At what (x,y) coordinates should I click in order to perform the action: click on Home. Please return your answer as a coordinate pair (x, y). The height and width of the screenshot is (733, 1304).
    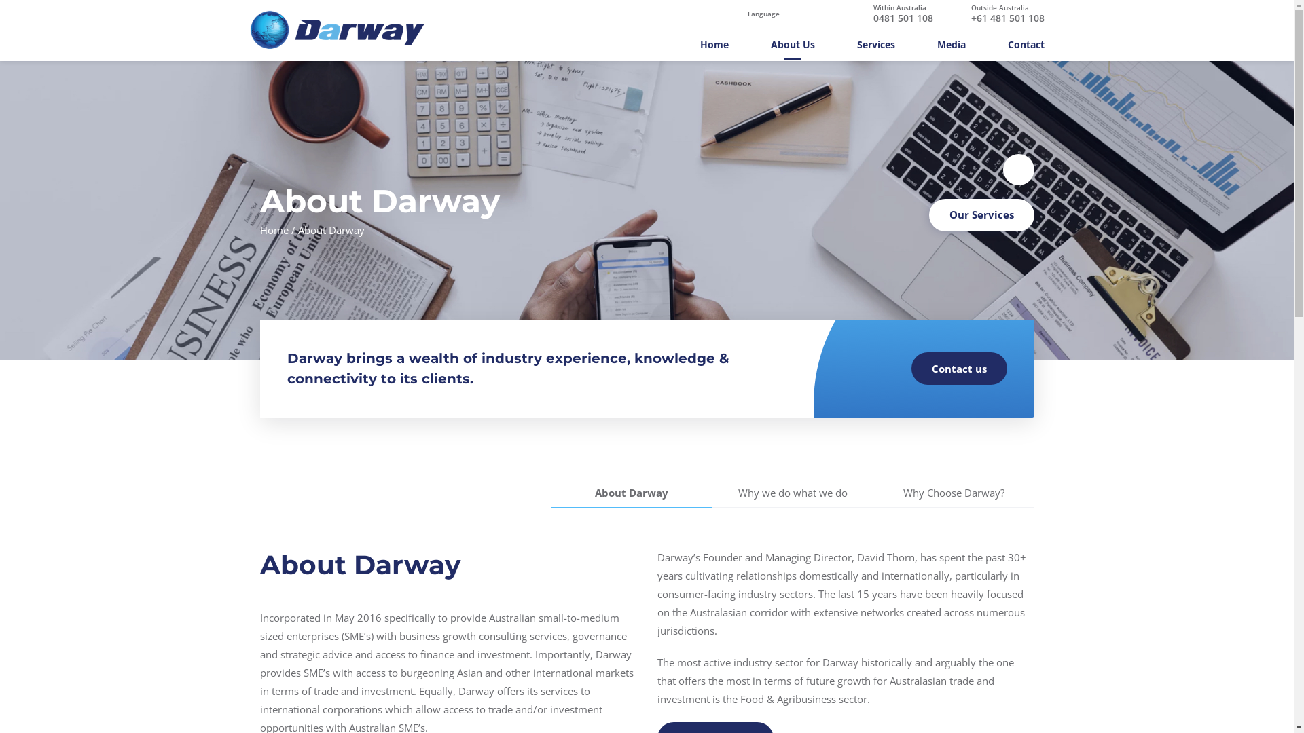
    Looking at the image, I should click on (714, 48).